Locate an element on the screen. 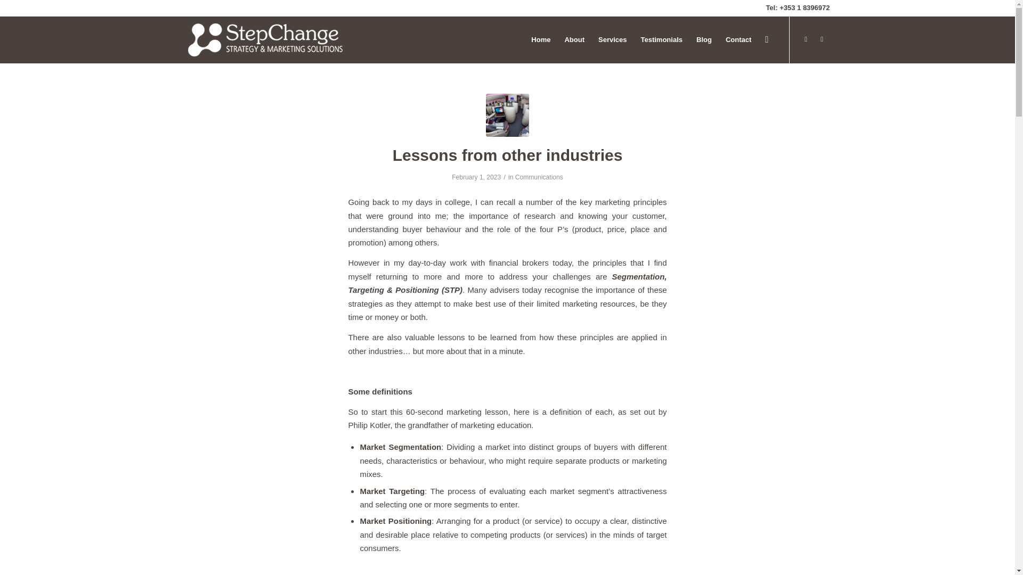 This screenshot has width=1023, height=575. Permanent Link: Lessons from other industries is located at coordinates (508, 155).